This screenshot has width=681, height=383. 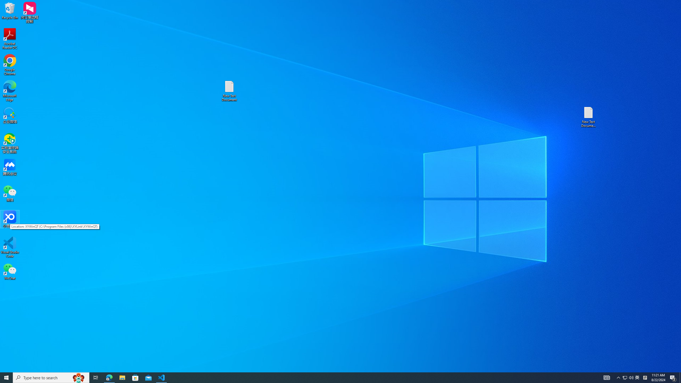 What do you see at coordinates (6, 378) in the screenshot?
I see `Start` at bounding box center [6, 378].